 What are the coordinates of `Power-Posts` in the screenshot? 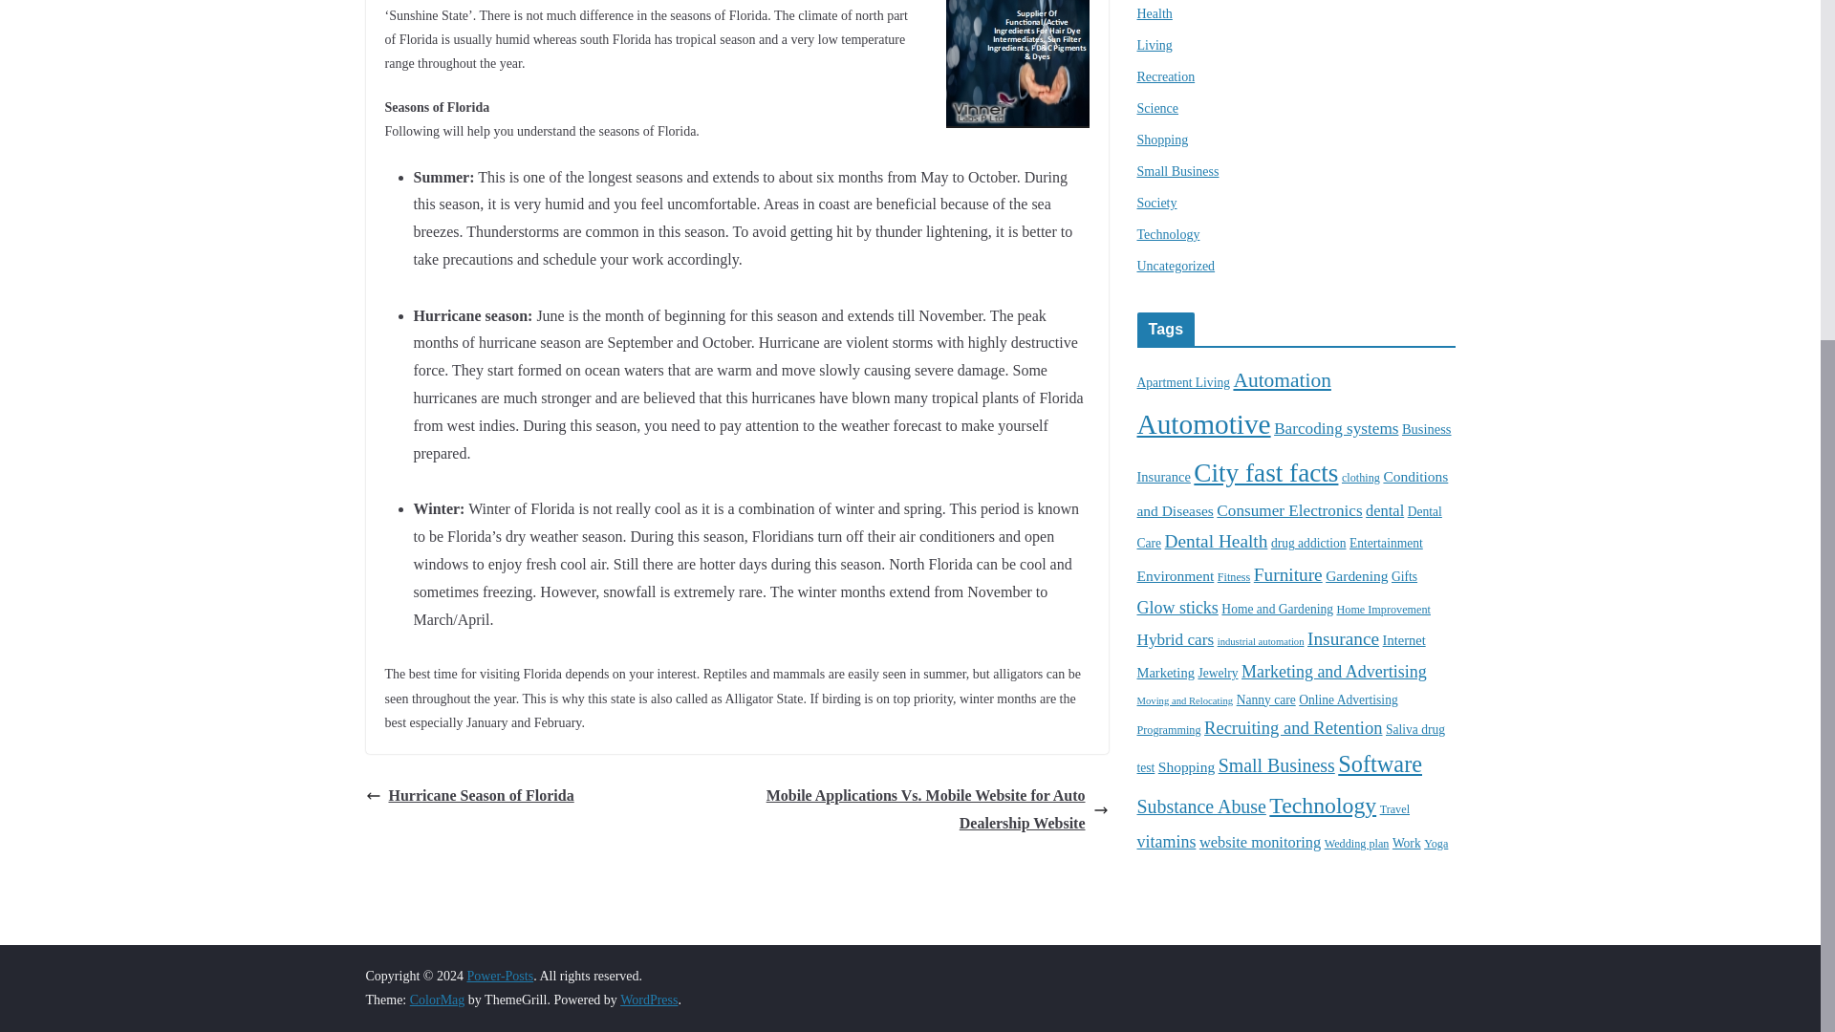 It's located at (499, 977).